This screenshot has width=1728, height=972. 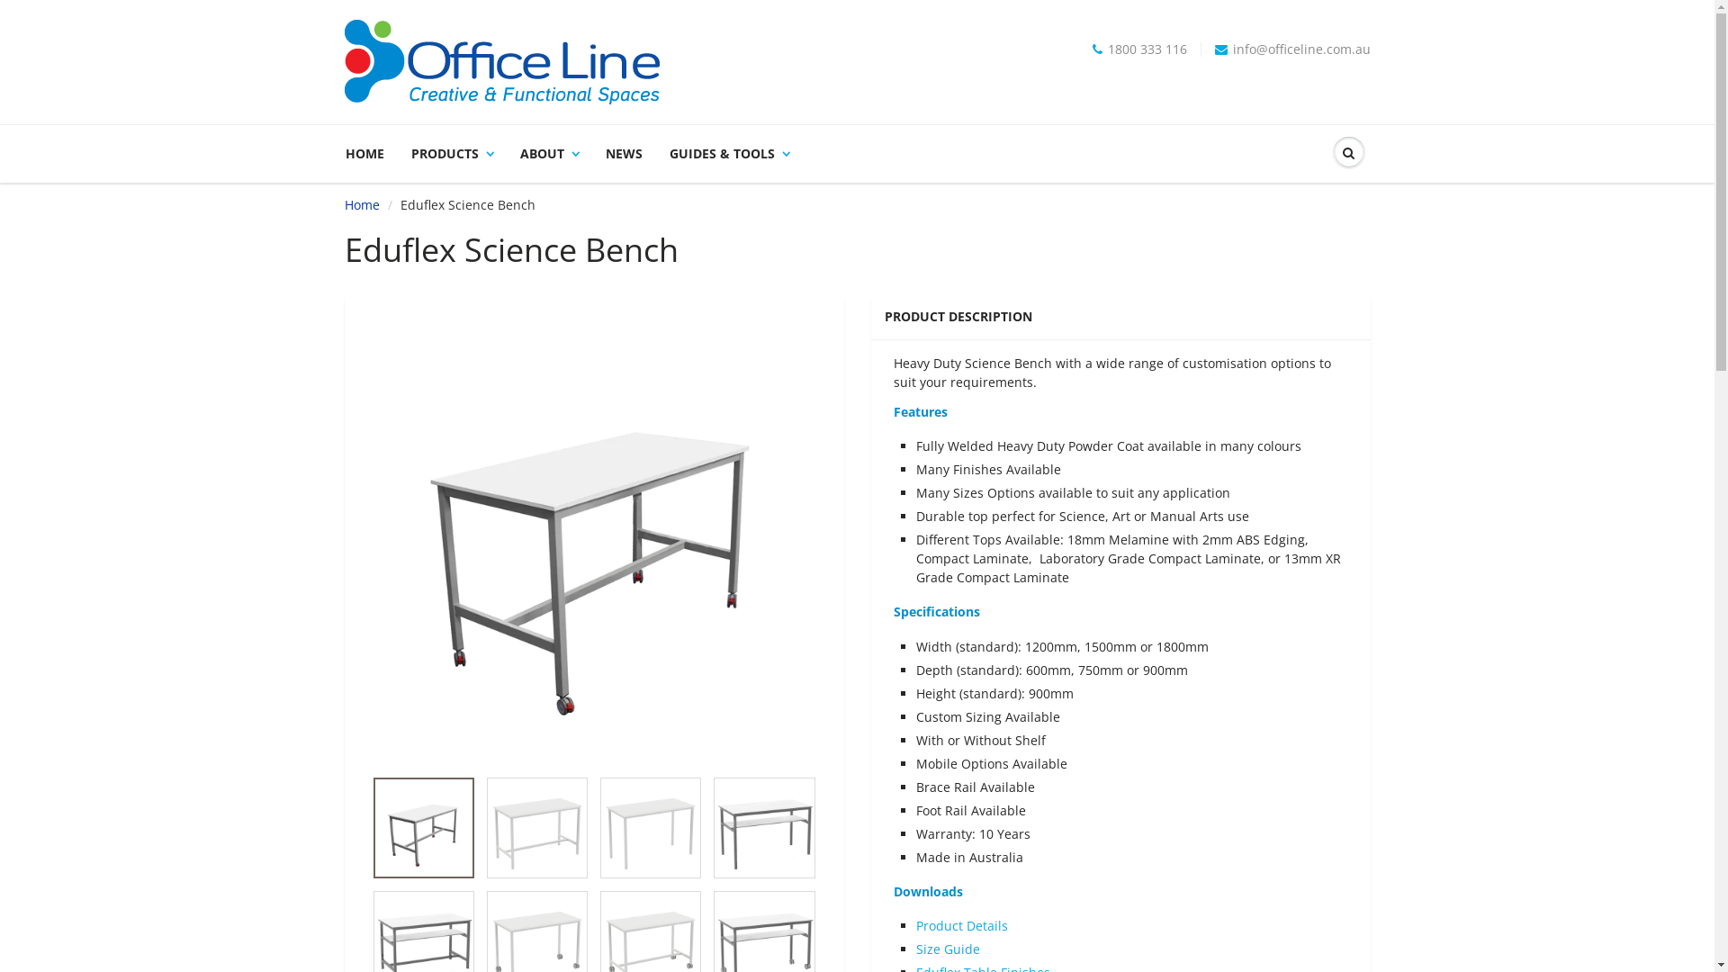 I want to click on PRODUCTS, so click(x=452, y=154).